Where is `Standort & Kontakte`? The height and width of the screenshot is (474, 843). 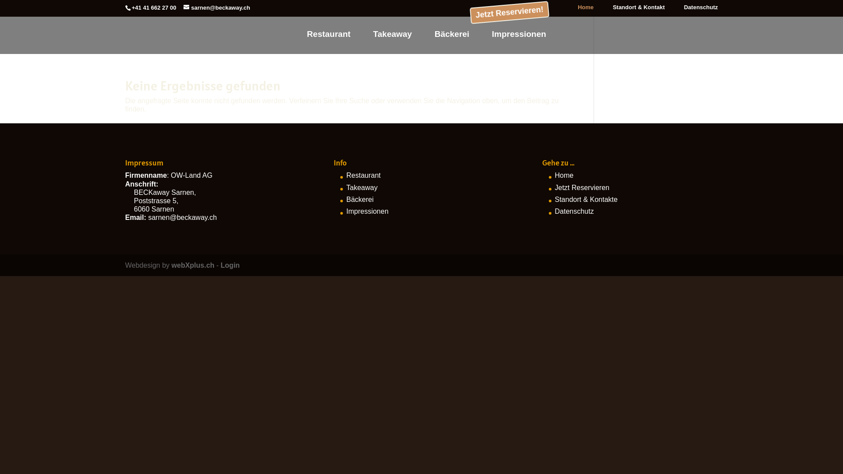
Standort & Kontakte is located at coordinates (587, 199).